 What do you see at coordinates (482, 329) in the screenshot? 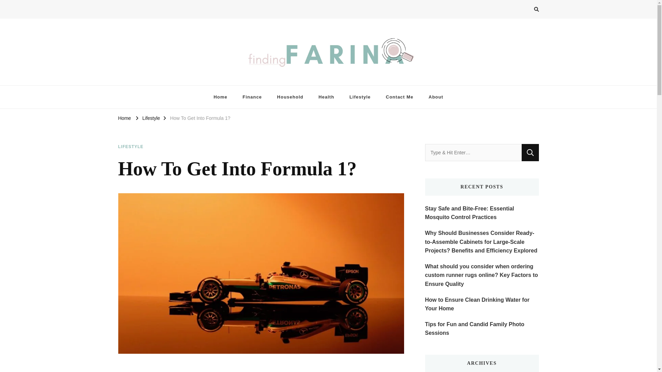
I see `Tips for Fun and Candid Family Photo Sessions` at bounding box center [482, 329].